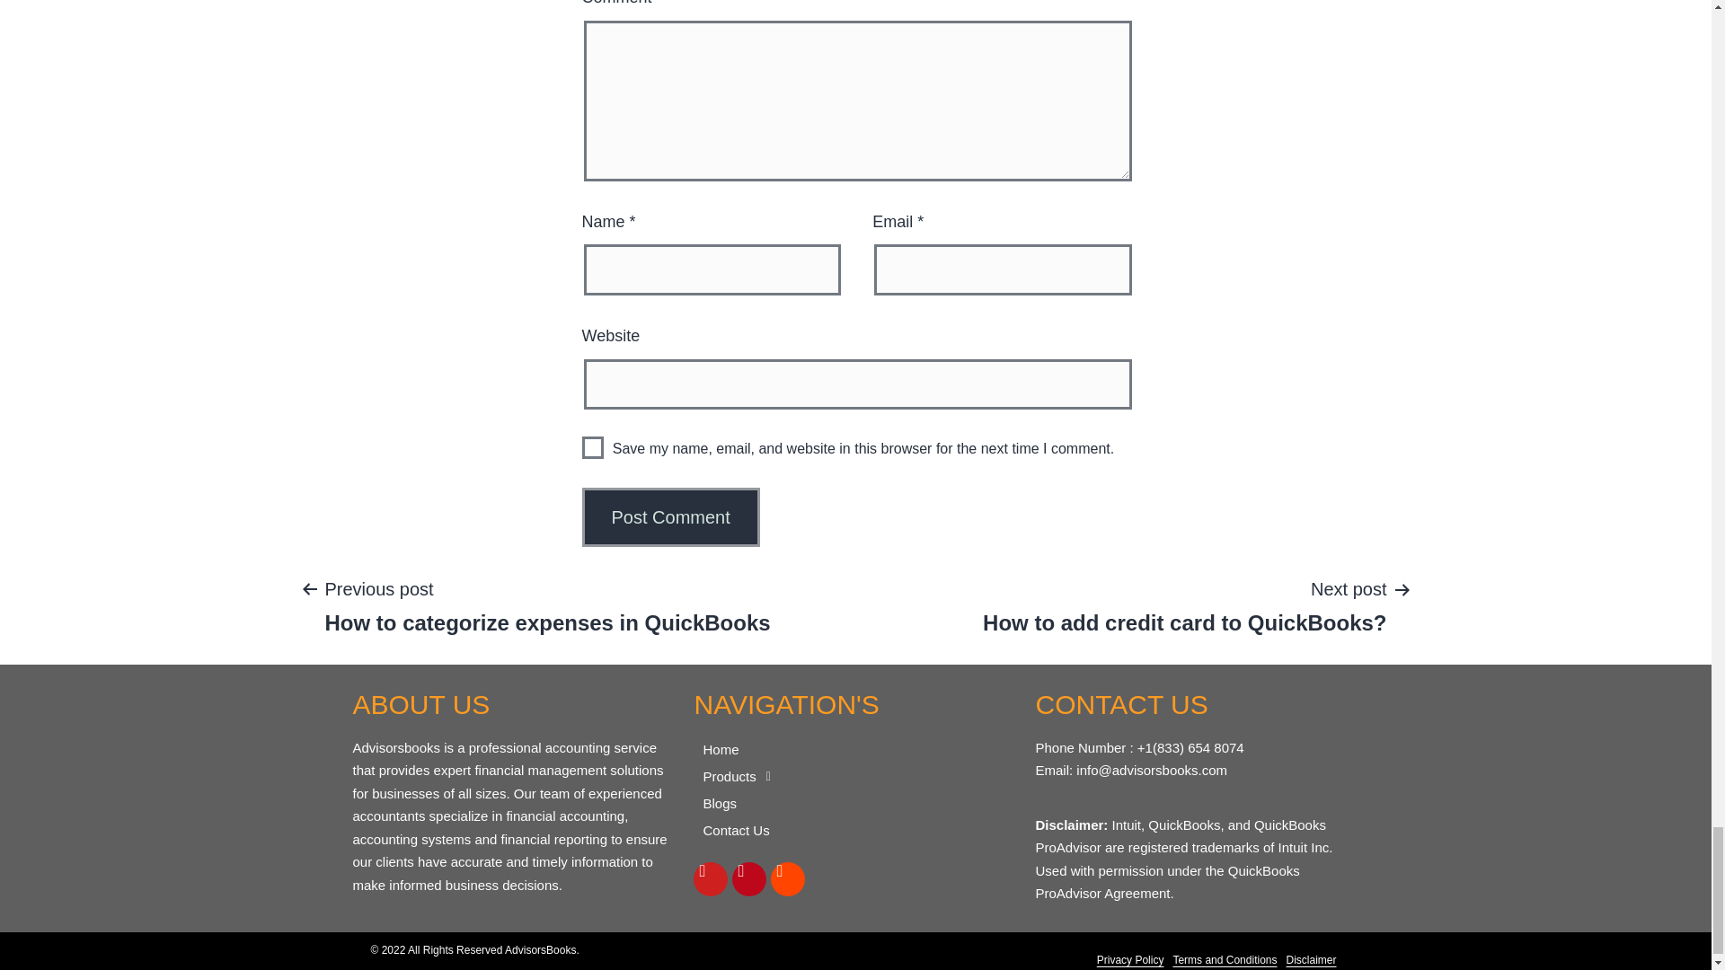 This screenshot has height=970, width=1725. Describe the element at coordinates (1184, 605) in the screenshot. I see `Contact Us` at that location.